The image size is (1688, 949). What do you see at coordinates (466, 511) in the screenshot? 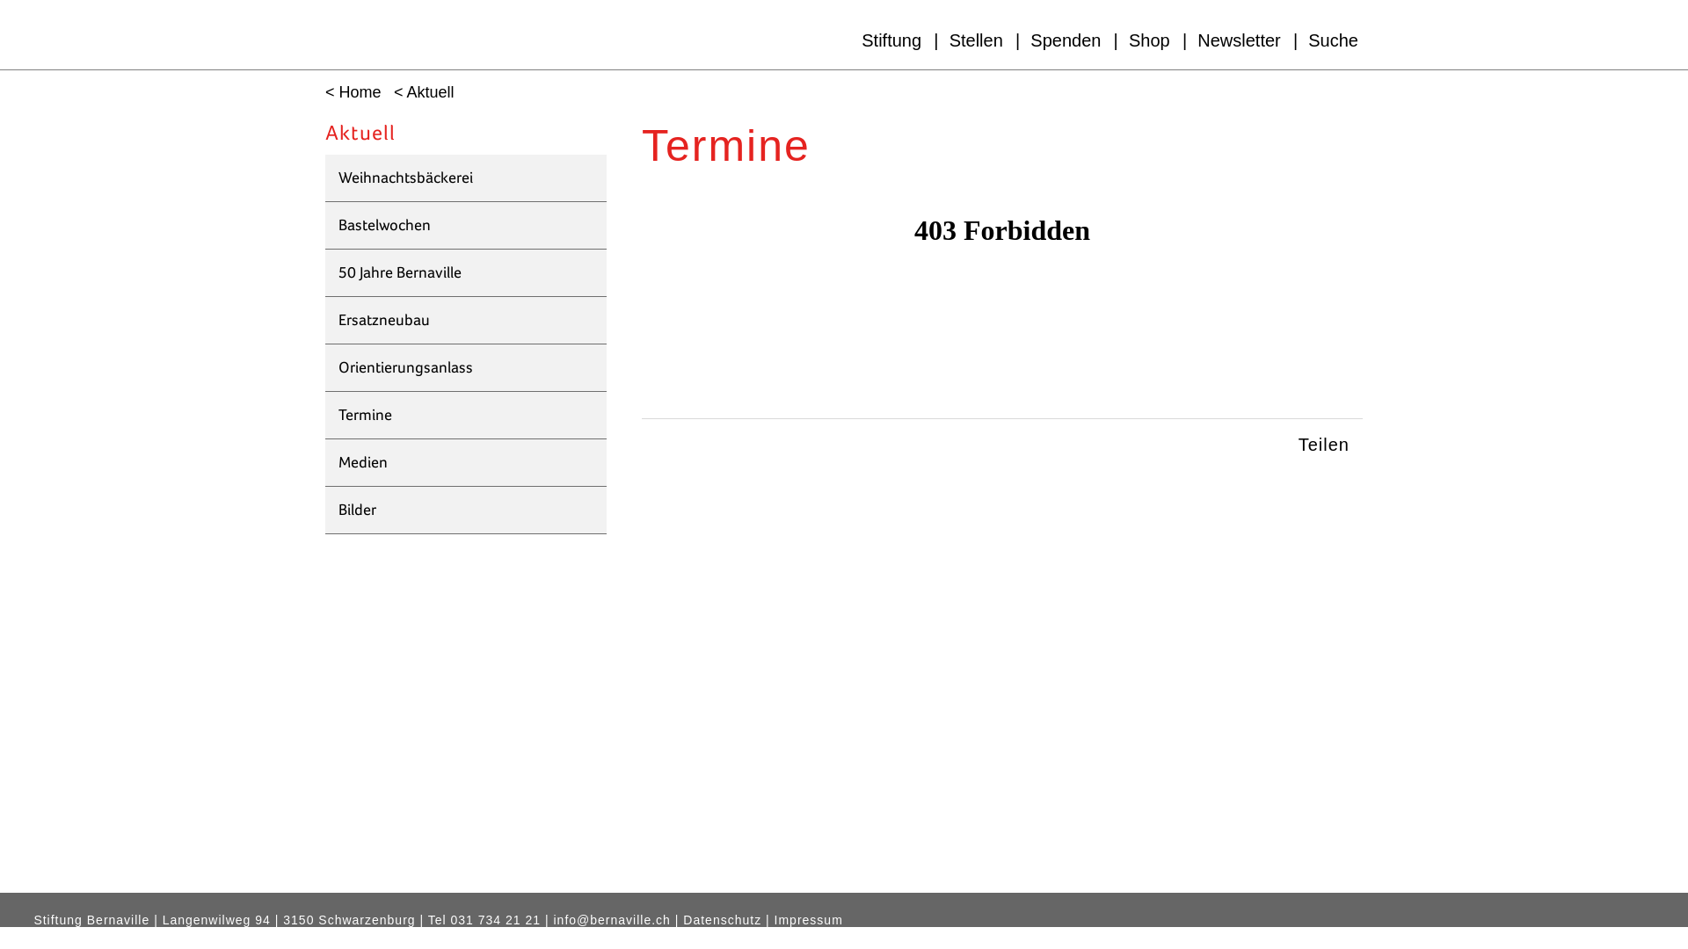
I see `Bilder` at bounding box center [466, 511].